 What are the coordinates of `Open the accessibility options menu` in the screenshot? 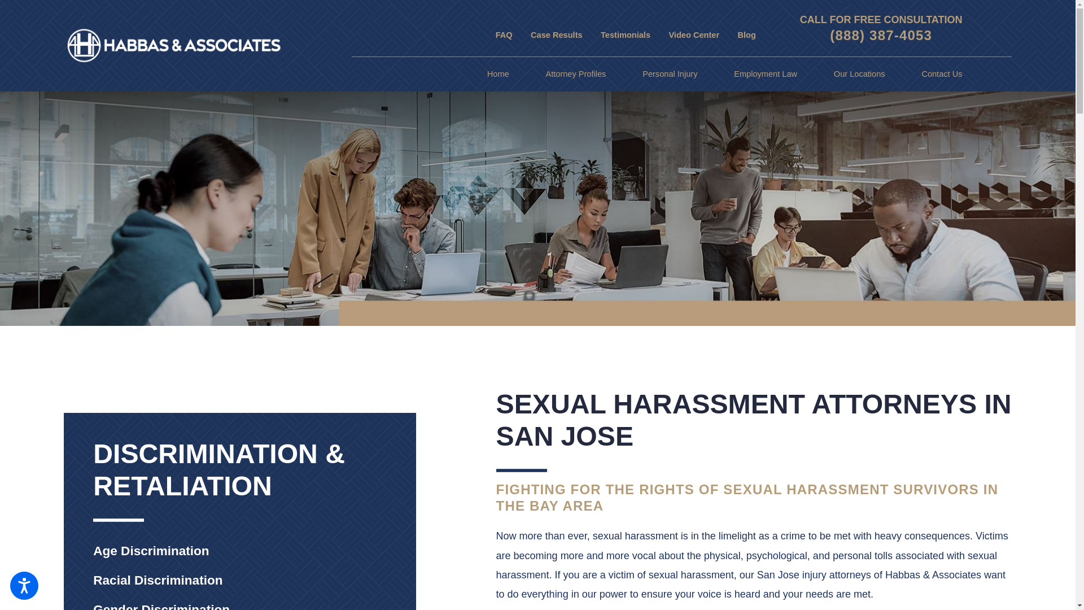 It's located at (24, 585).